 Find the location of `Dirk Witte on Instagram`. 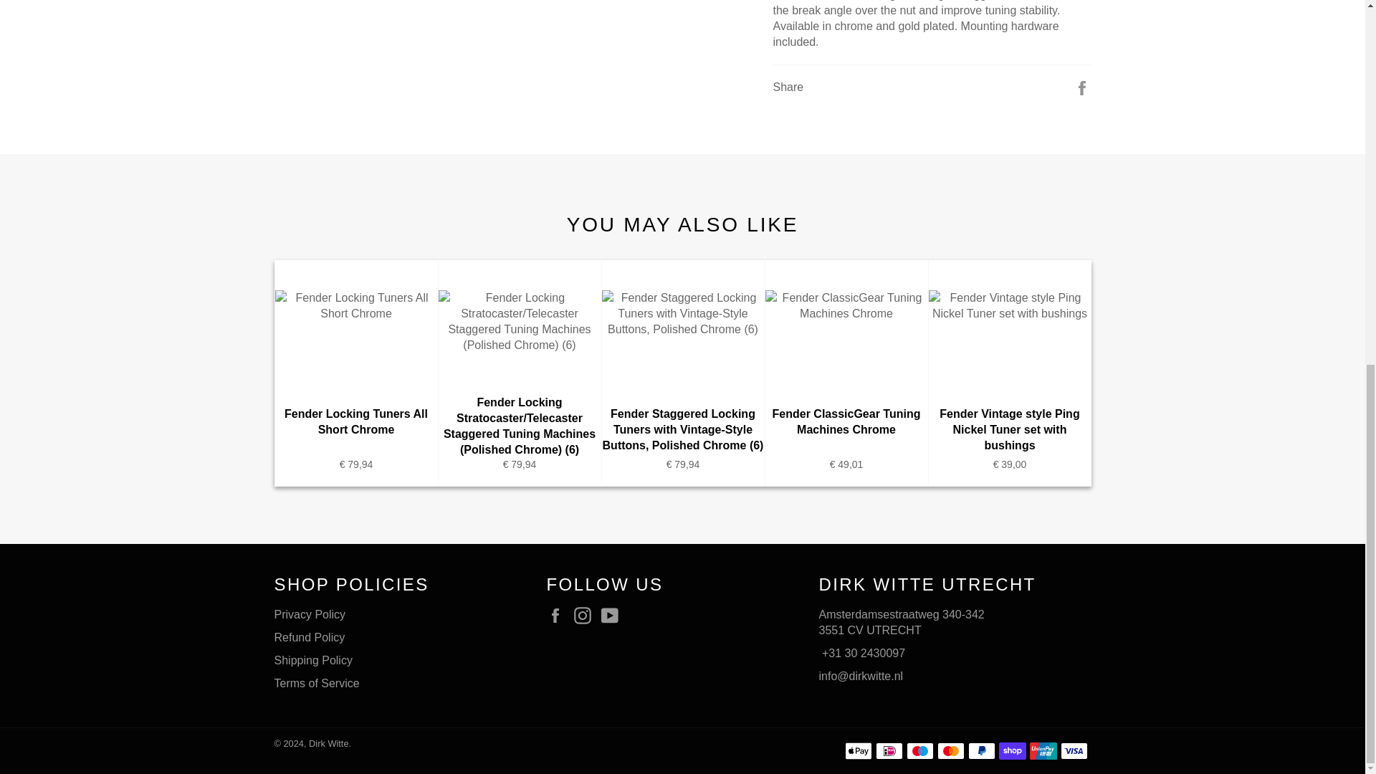

Dirk Witte on Instagram is located at coordinates (586, 615).